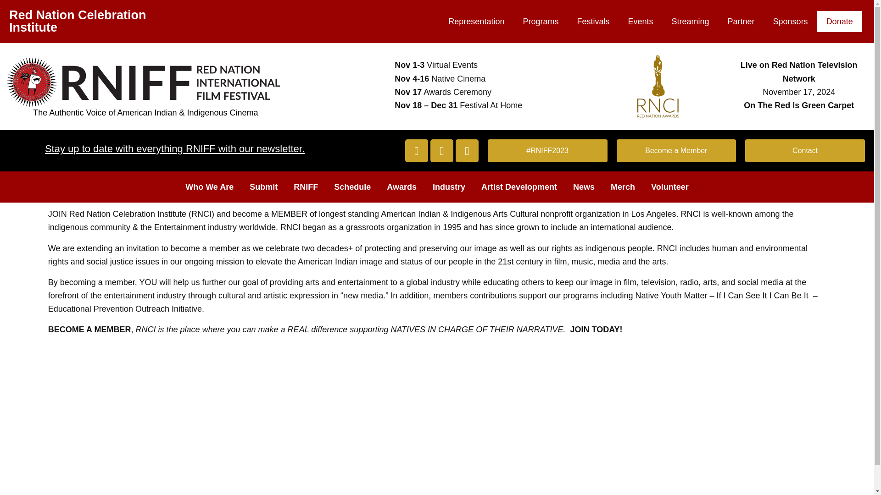  What do you see at coordinates (209, 187) in the screenshot?
I see `Who We Are` at bounding box center [209, 187].